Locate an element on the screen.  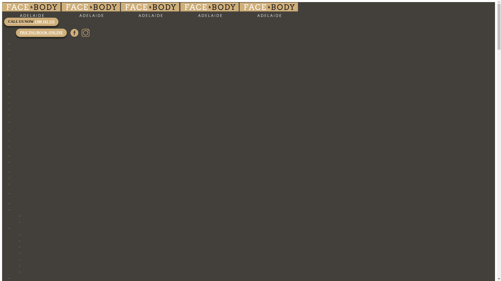
IV Vitamin is located at coordinates (22, 156).